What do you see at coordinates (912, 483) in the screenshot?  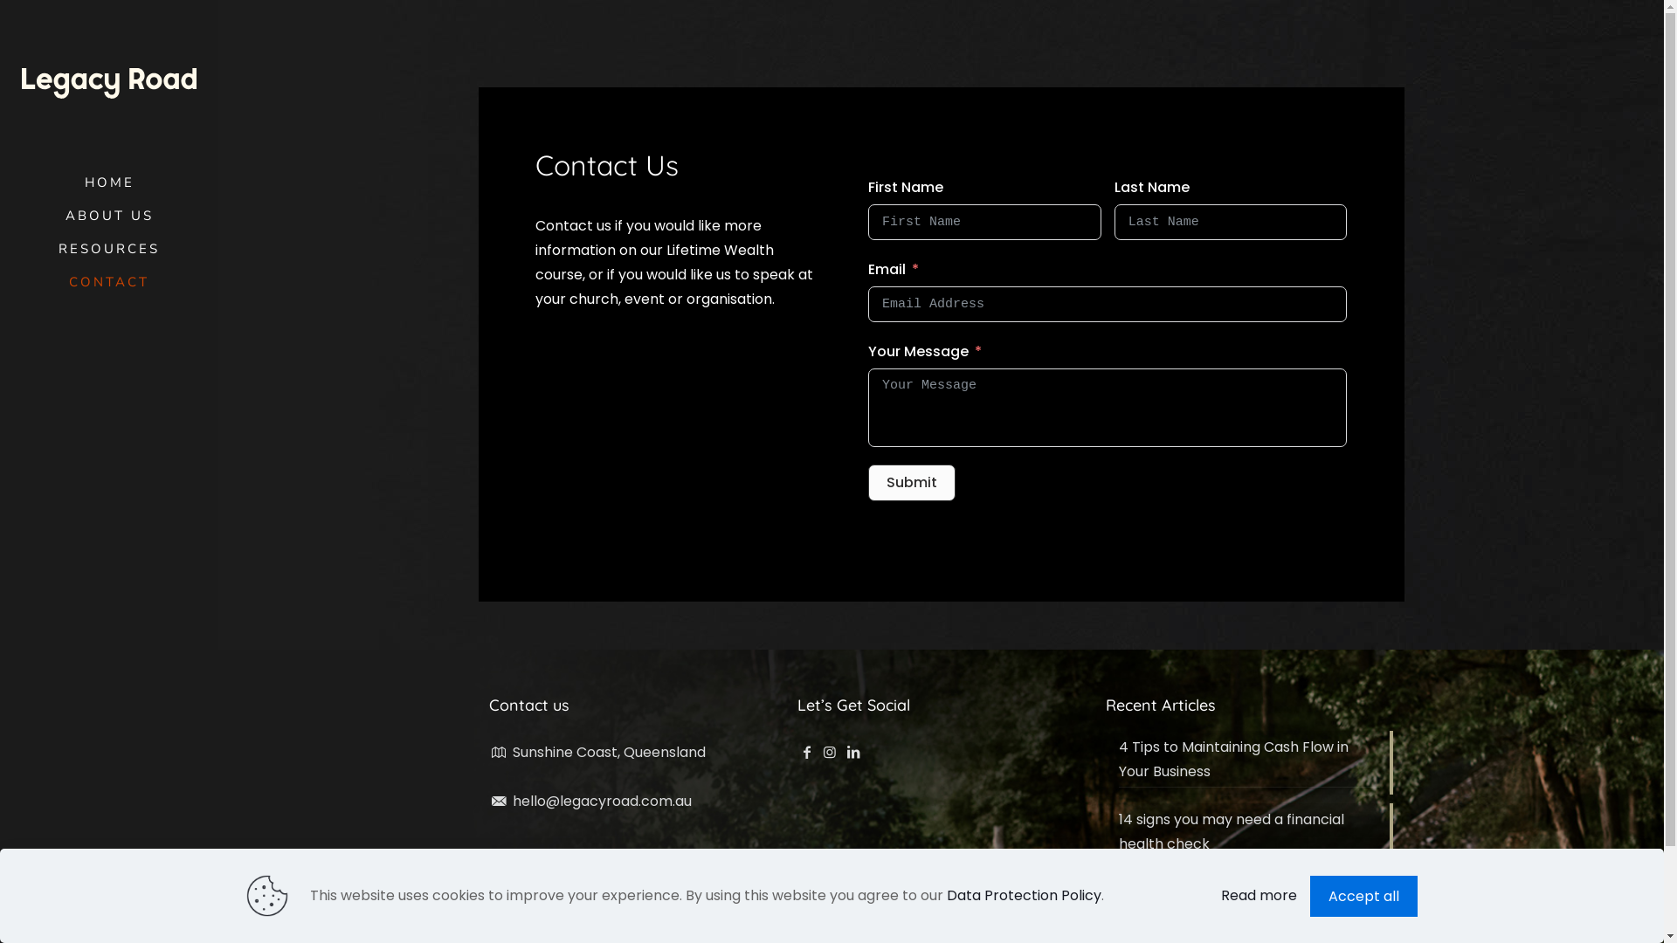 I see `Submit` at bounding box center [912, 483].